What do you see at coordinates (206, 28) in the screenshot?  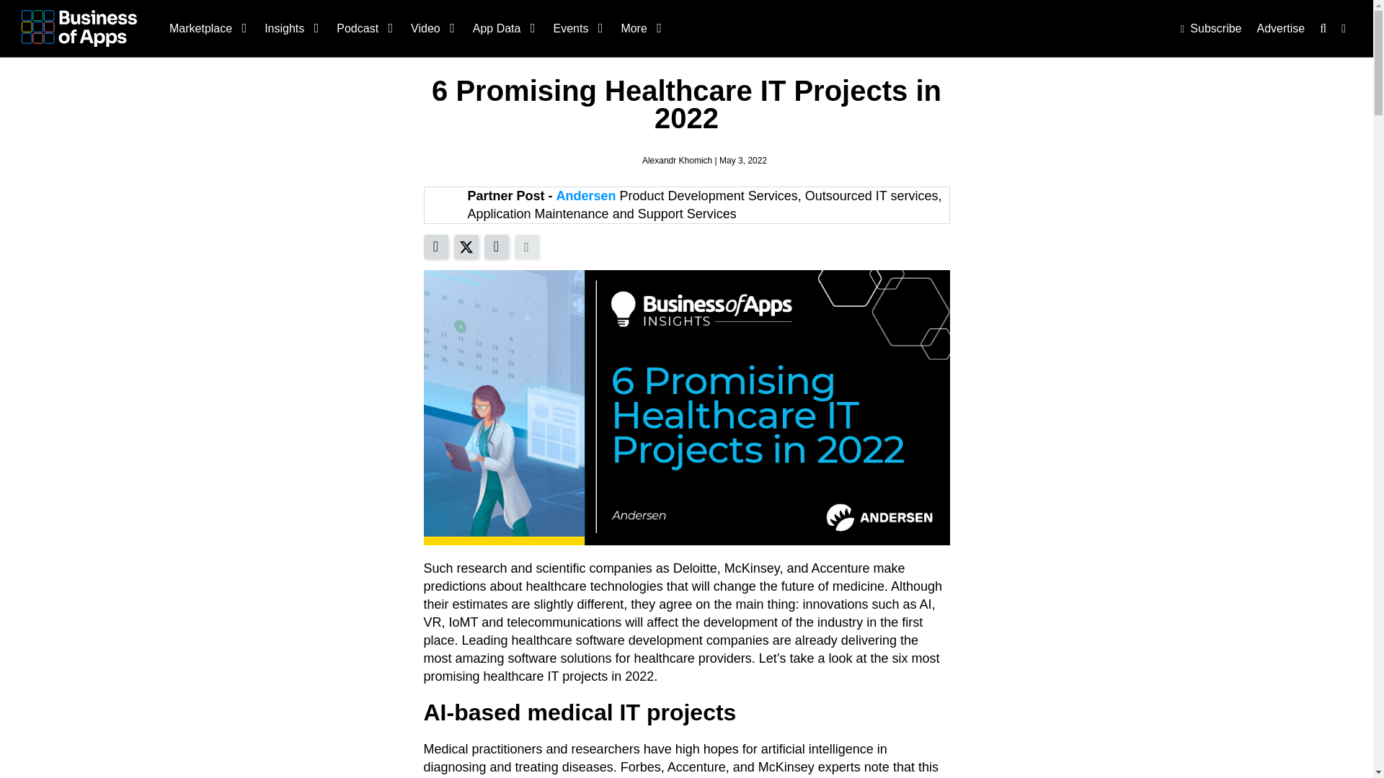 I see `Marketplace` at bounding box center [206, 28].